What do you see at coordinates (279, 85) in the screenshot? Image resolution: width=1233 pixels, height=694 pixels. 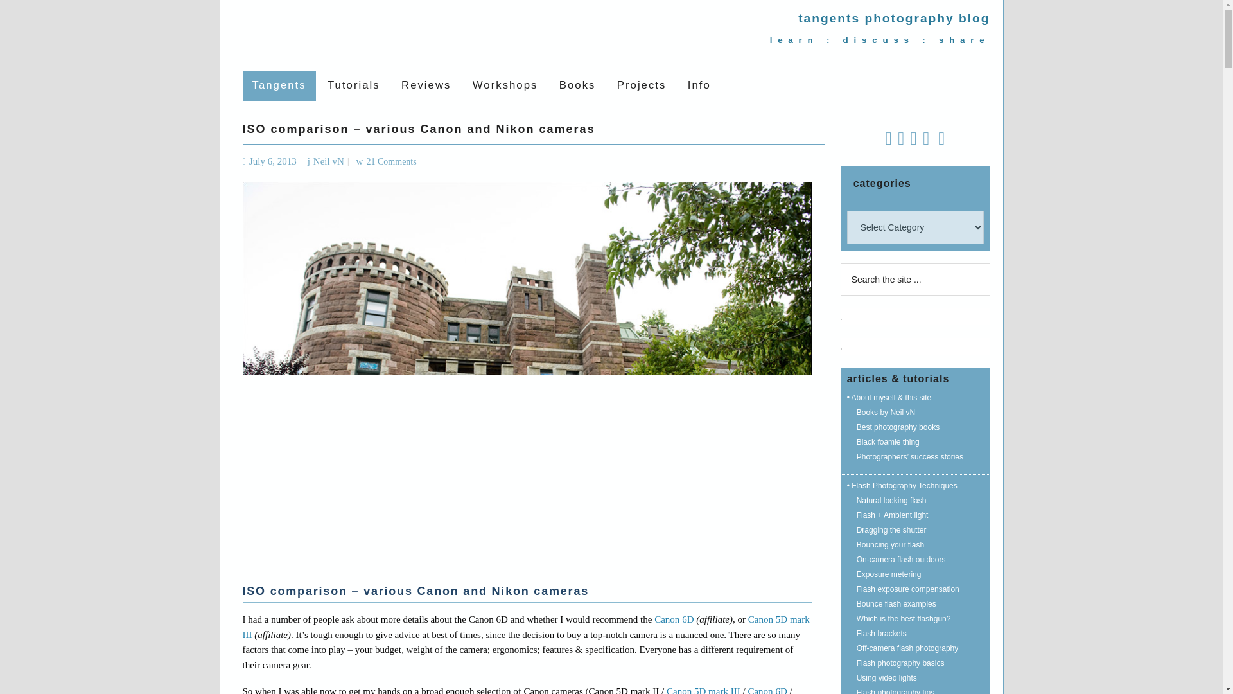 I see `Tangents` at bounding box center [279, 85].